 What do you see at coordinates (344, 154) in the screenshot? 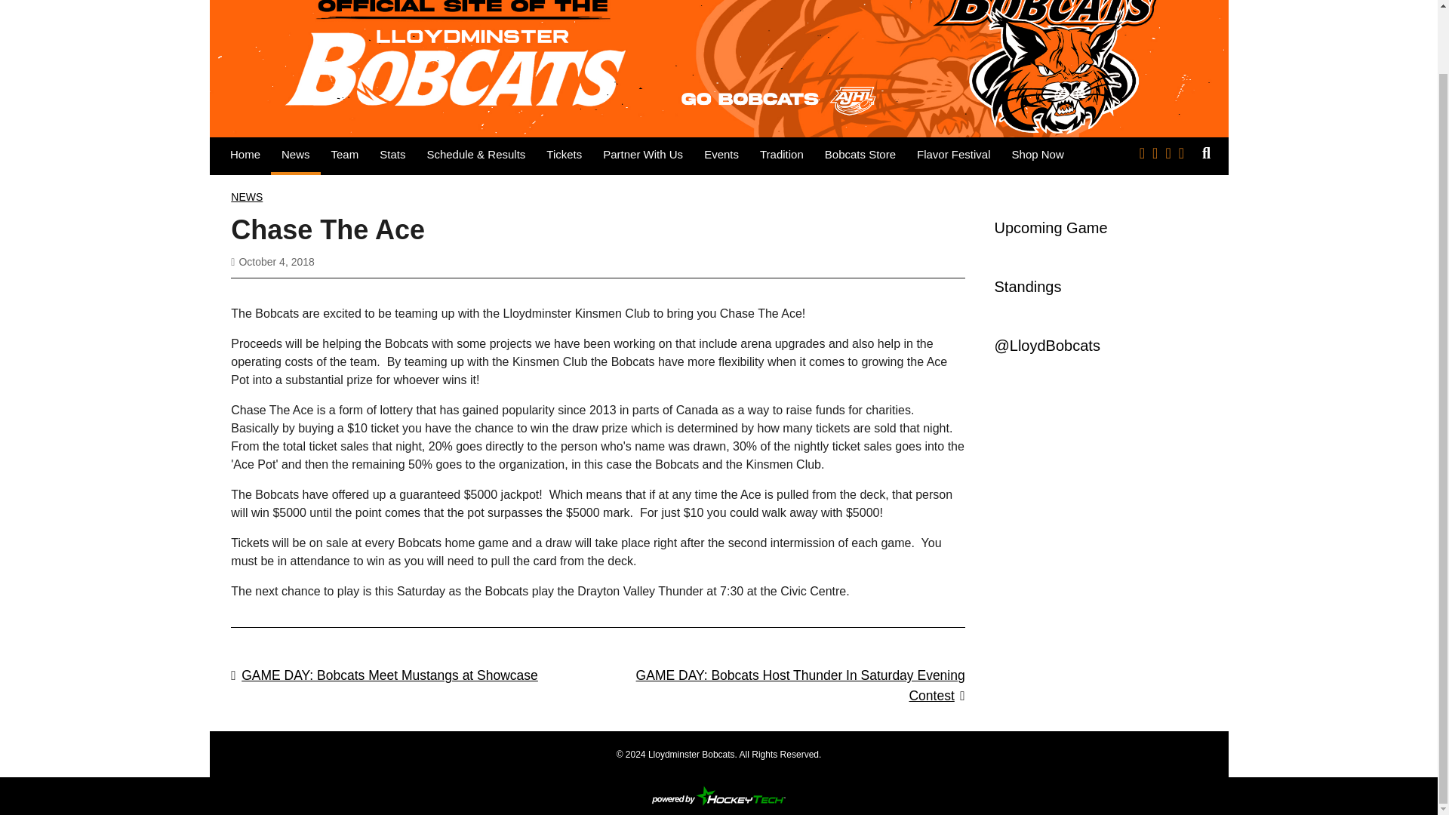
I see `Team` at bounding box center [344, 154].